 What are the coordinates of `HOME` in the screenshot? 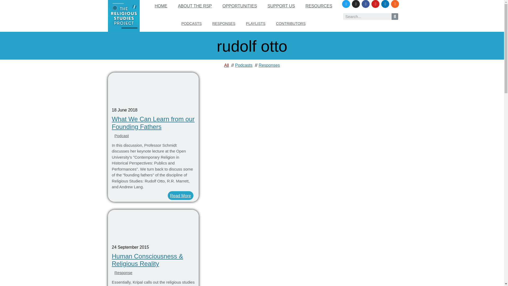 It's located at (161, 6).